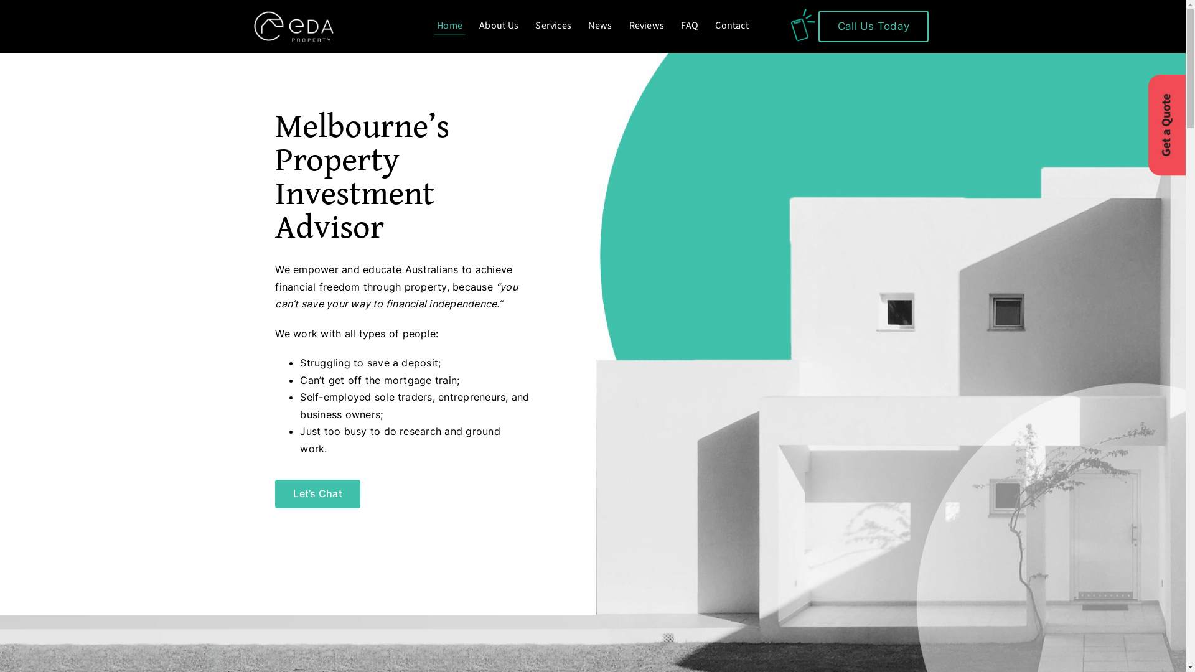  Describe the element at coordinates (690, 26) in the screenshot. I see `FAQ` at that location.